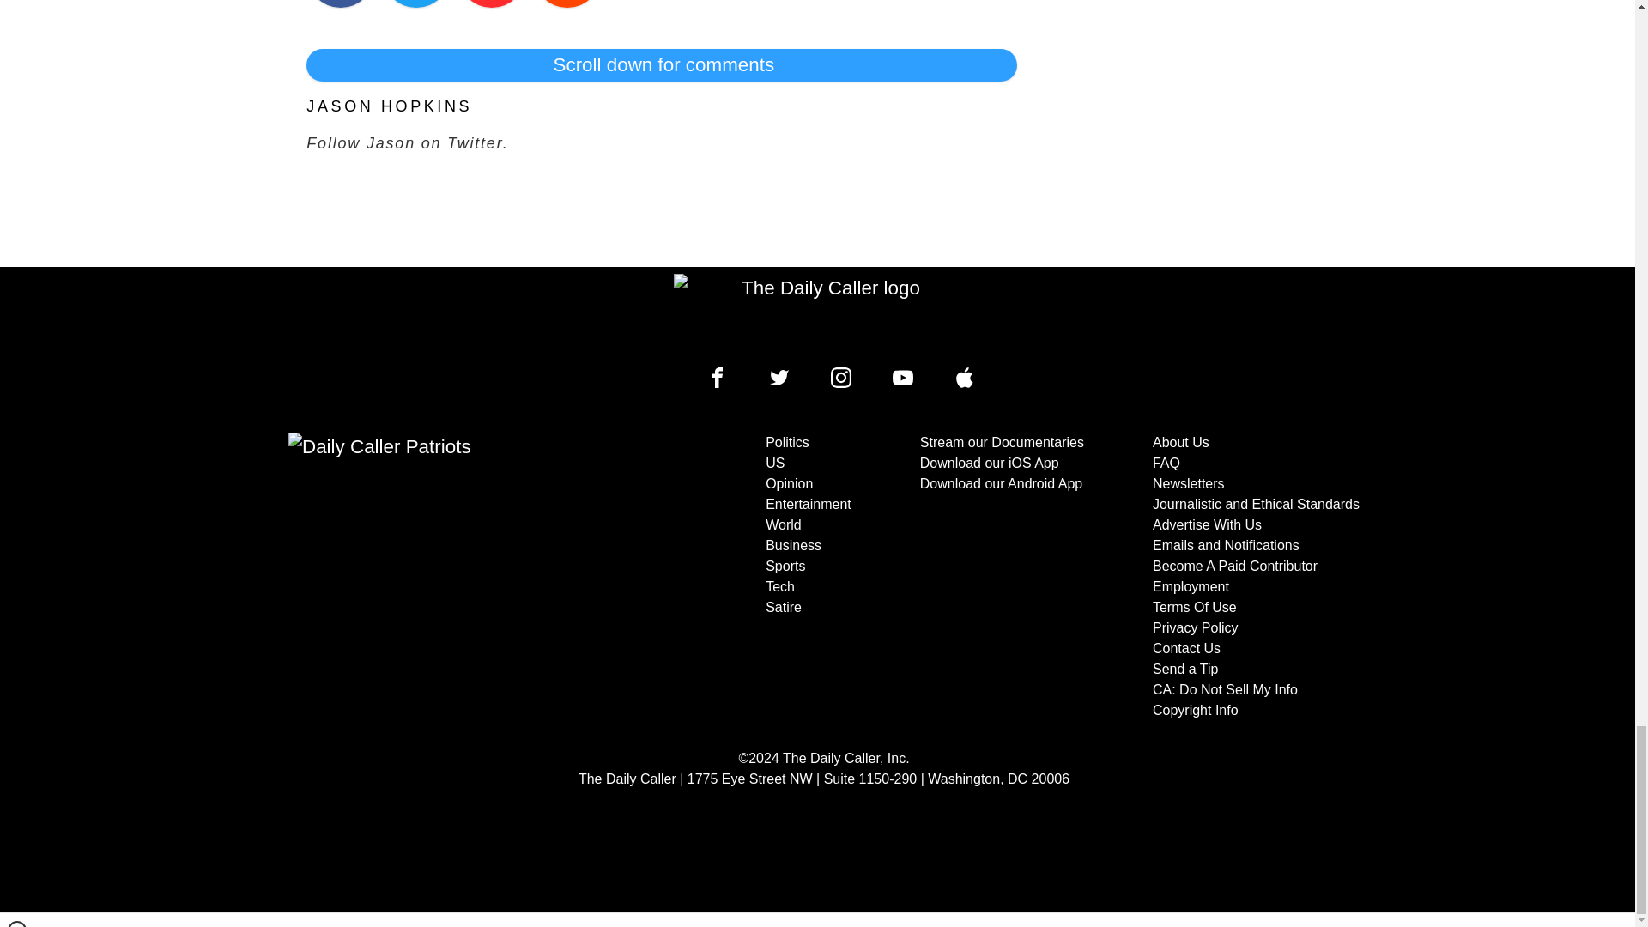 The image size is (1648, 927). Describe the element at coordinates (903, 378) in the screenshot. I see `Daily Caller YouTube` at that location.